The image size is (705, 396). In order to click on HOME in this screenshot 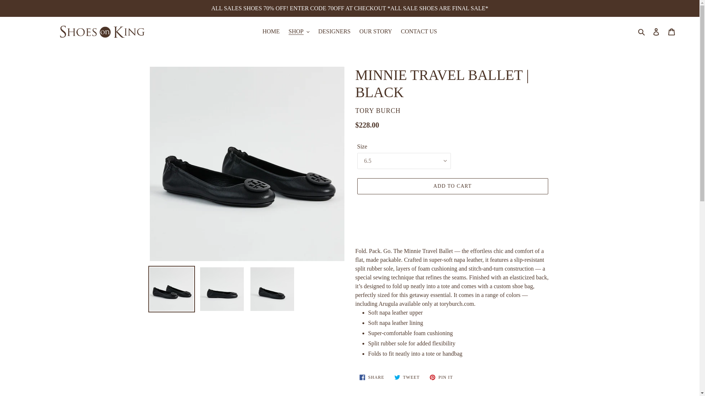, I will do `click(271, 32)`.